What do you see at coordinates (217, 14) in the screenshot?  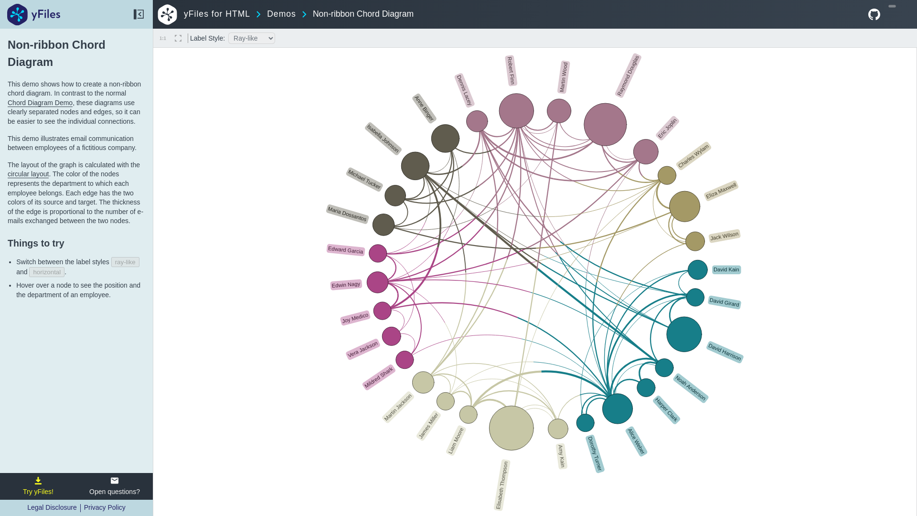 I see `yFiles for HTML` at bounding box center [217, 14].